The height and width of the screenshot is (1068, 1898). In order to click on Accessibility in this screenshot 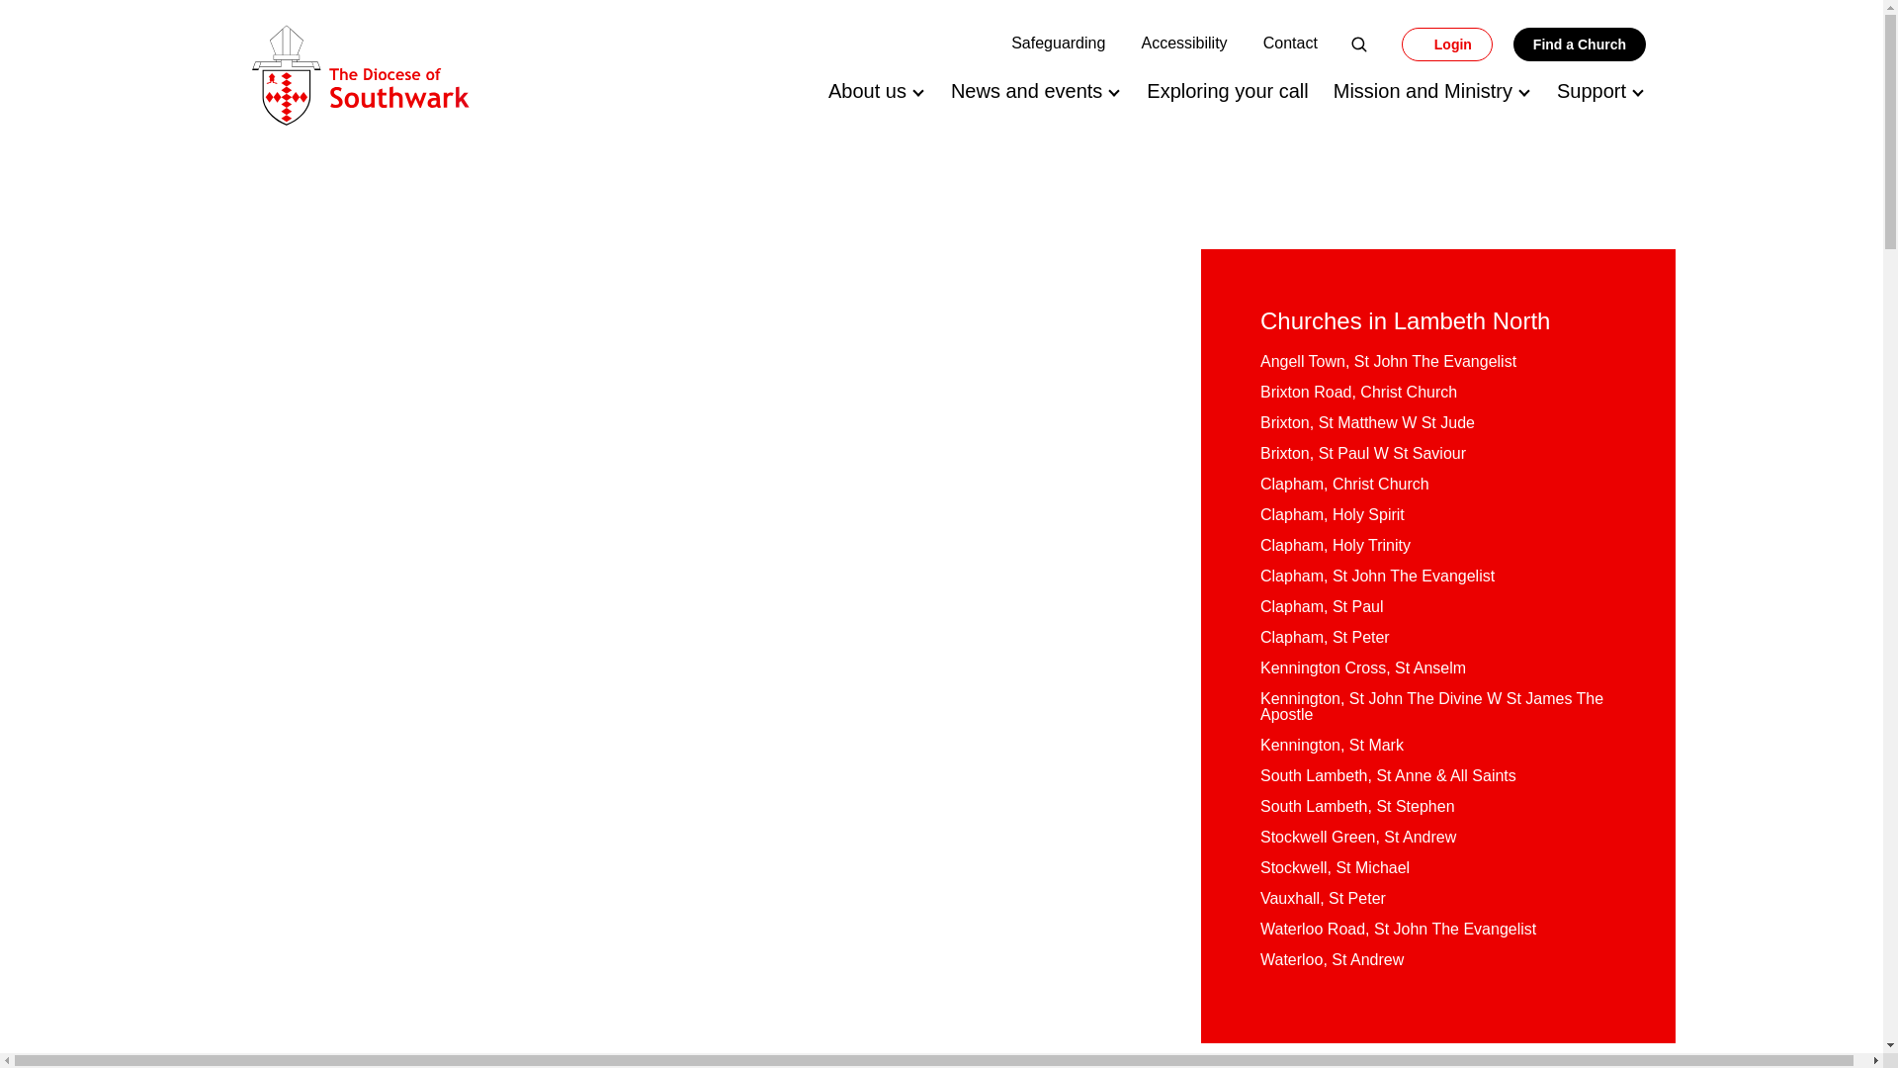, I will do `click(1182, 42)`.